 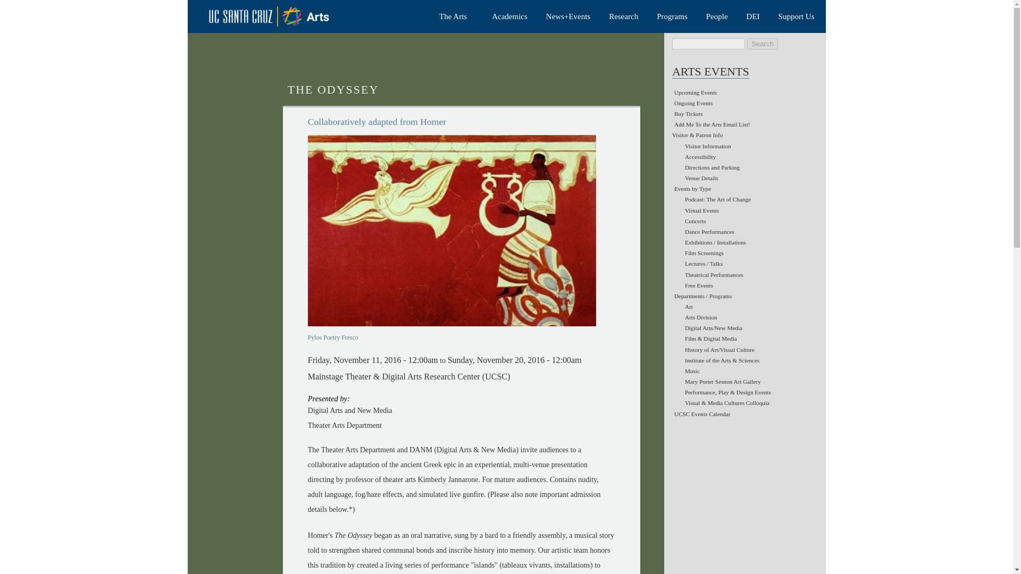 I want to click on Diversity, Equity, and Inclusion, so click(x=755, y=16).